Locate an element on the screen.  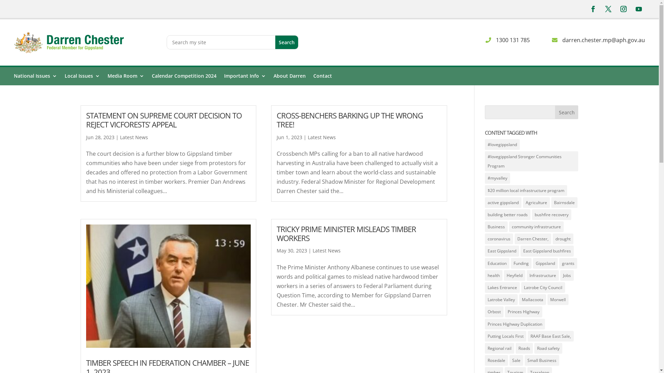
Roads is located at coordinates (524, 348).